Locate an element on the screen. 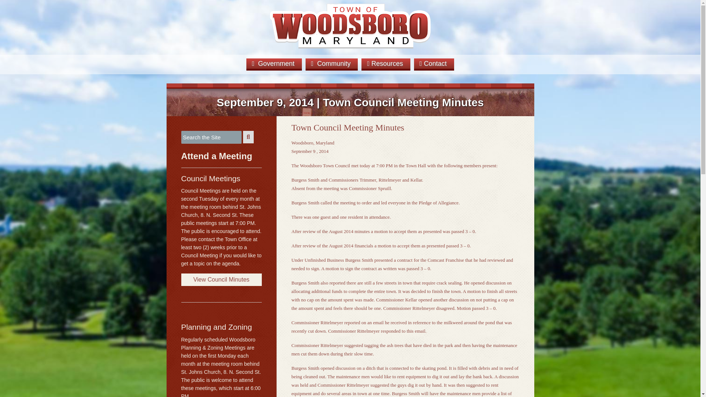 Image resolution: width=706 pixels, height=397 pixels. Government is located at coordinates (274, 63).